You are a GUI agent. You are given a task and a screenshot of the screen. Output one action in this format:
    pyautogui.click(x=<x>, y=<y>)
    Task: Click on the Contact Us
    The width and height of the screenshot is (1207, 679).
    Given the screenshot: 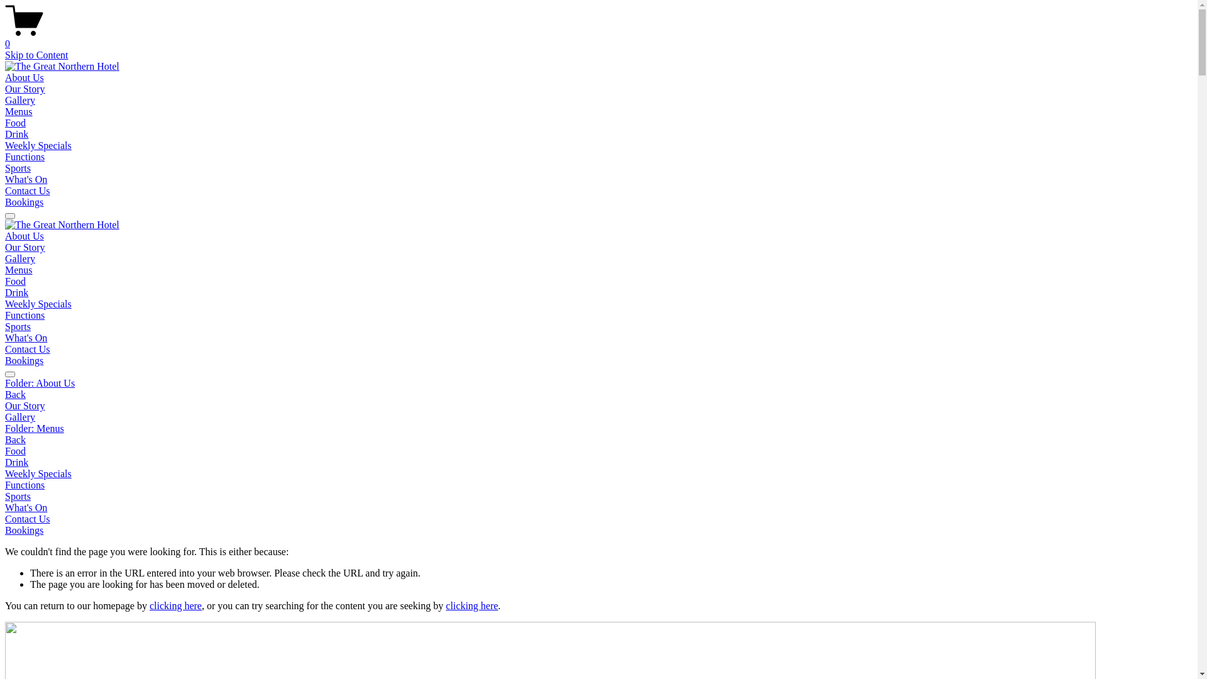 What is the action you would take?
    pyautogui.click(x=28, y=190)
    